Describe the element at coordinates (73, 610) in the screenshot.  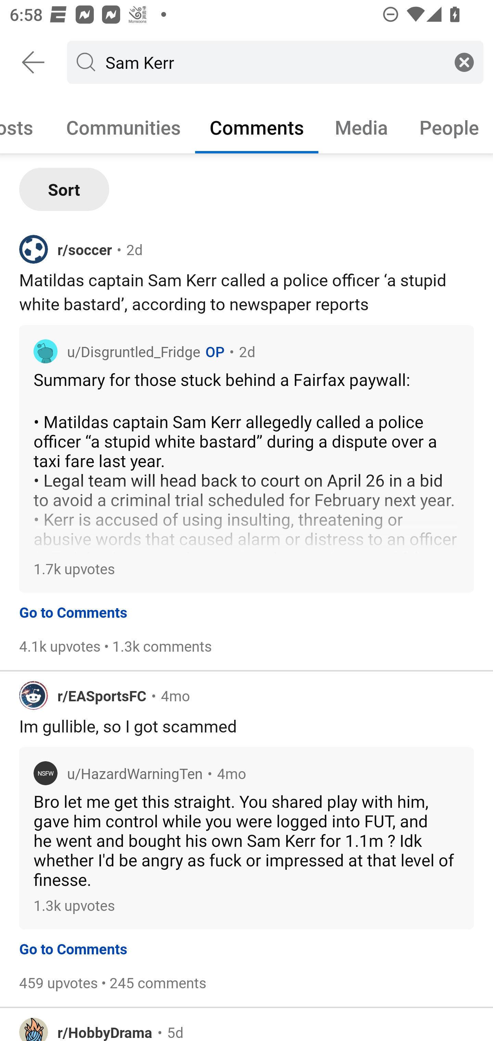
I see `Go to Comments` at that location.